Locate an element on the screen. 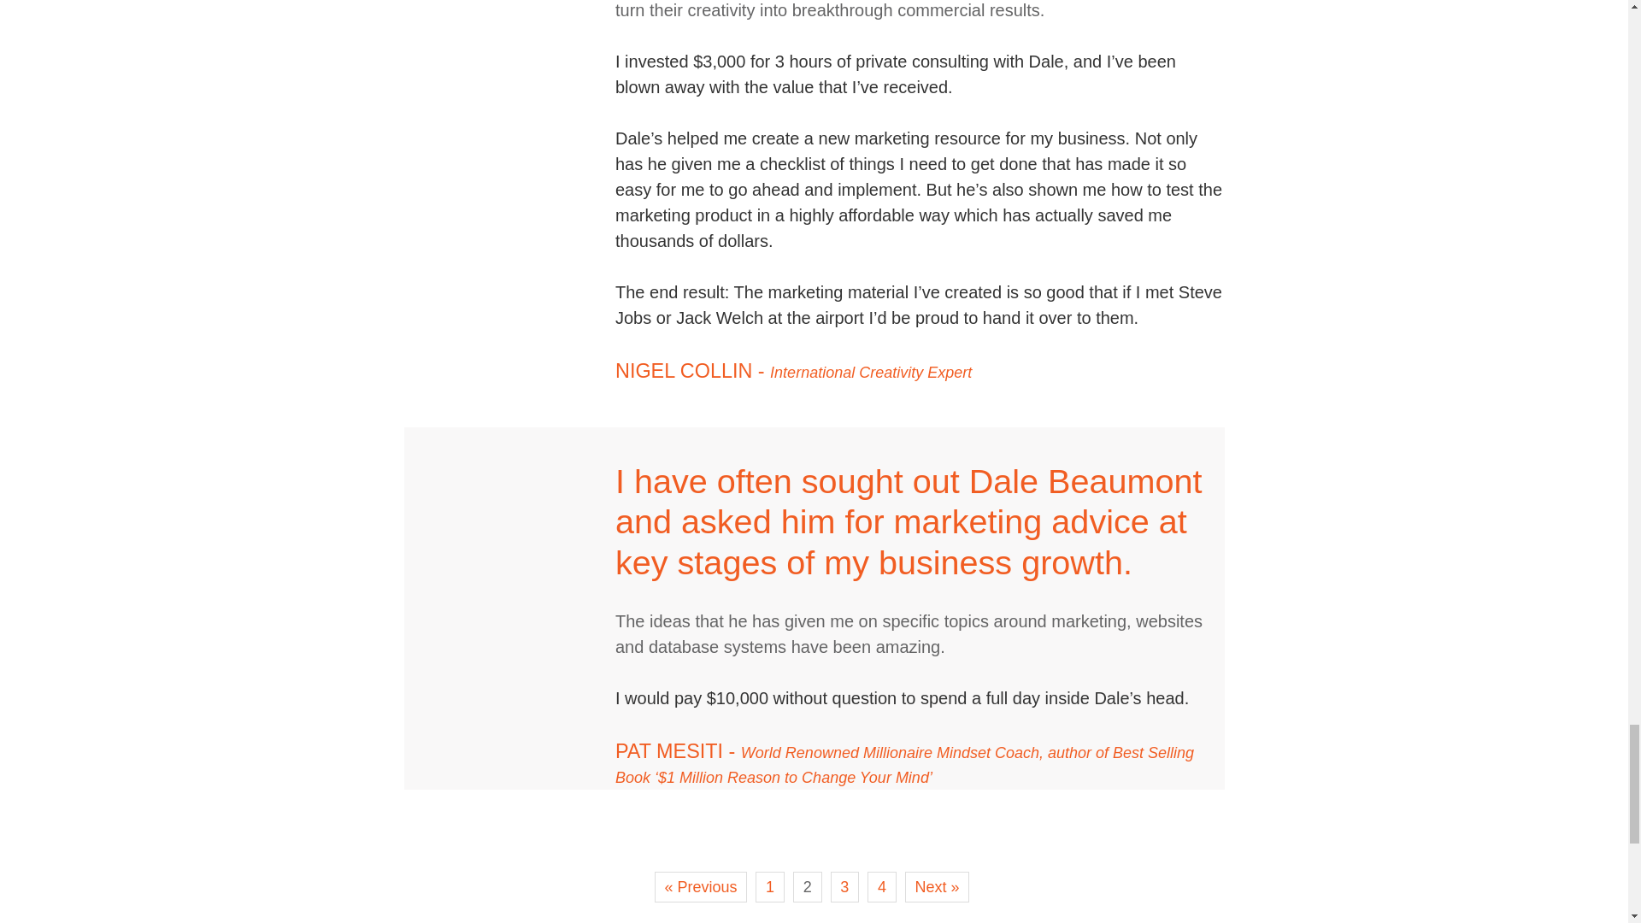 The height and width of the screenshot is (923, 1641). 3 is located at coordinates (844, 887).